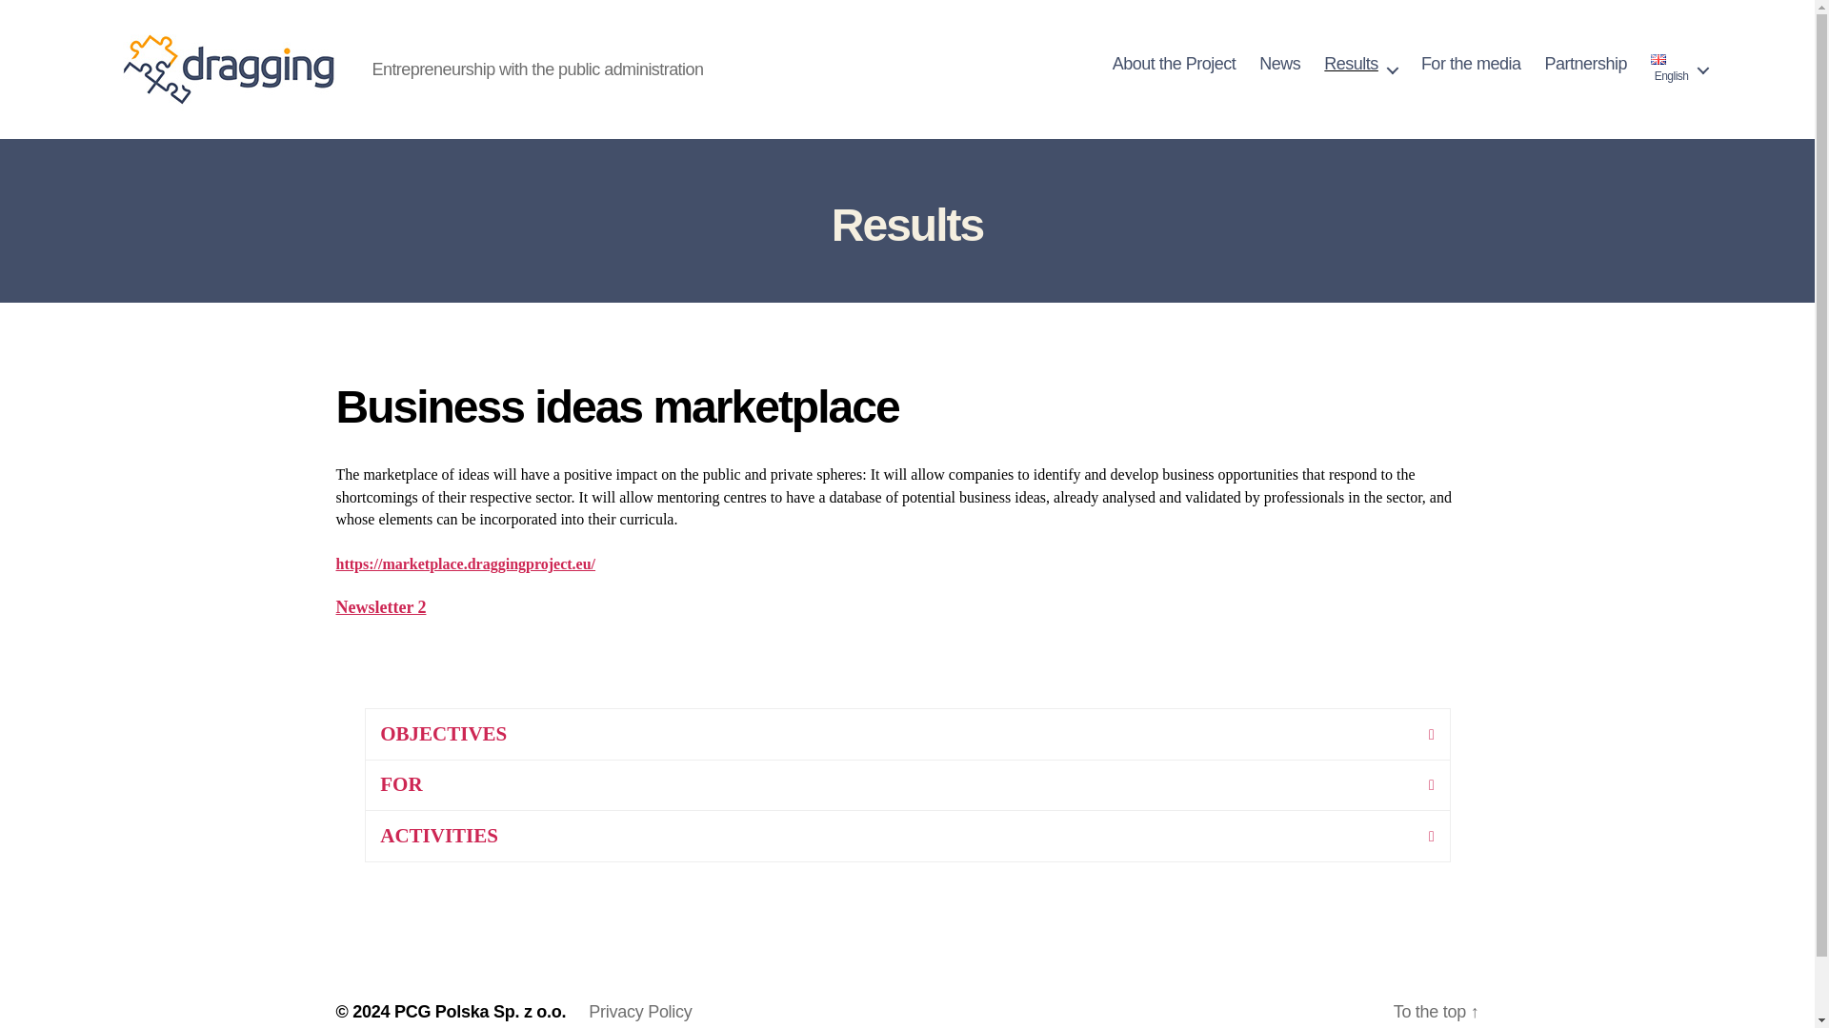 This screenshot has height=1028, width=1829. What do you see at coordinates (907, 735) in the screenshot?
I see `OBJECTIVES` at bounding box center [907, 735].